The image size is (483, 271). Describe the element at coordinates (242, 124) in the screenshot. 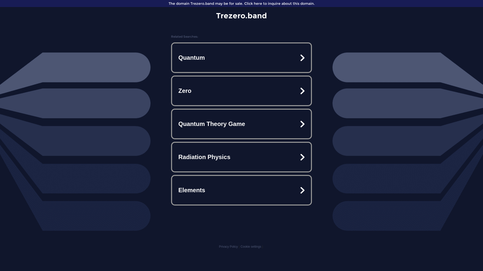

I see `Quantum Theory Game` at that location.